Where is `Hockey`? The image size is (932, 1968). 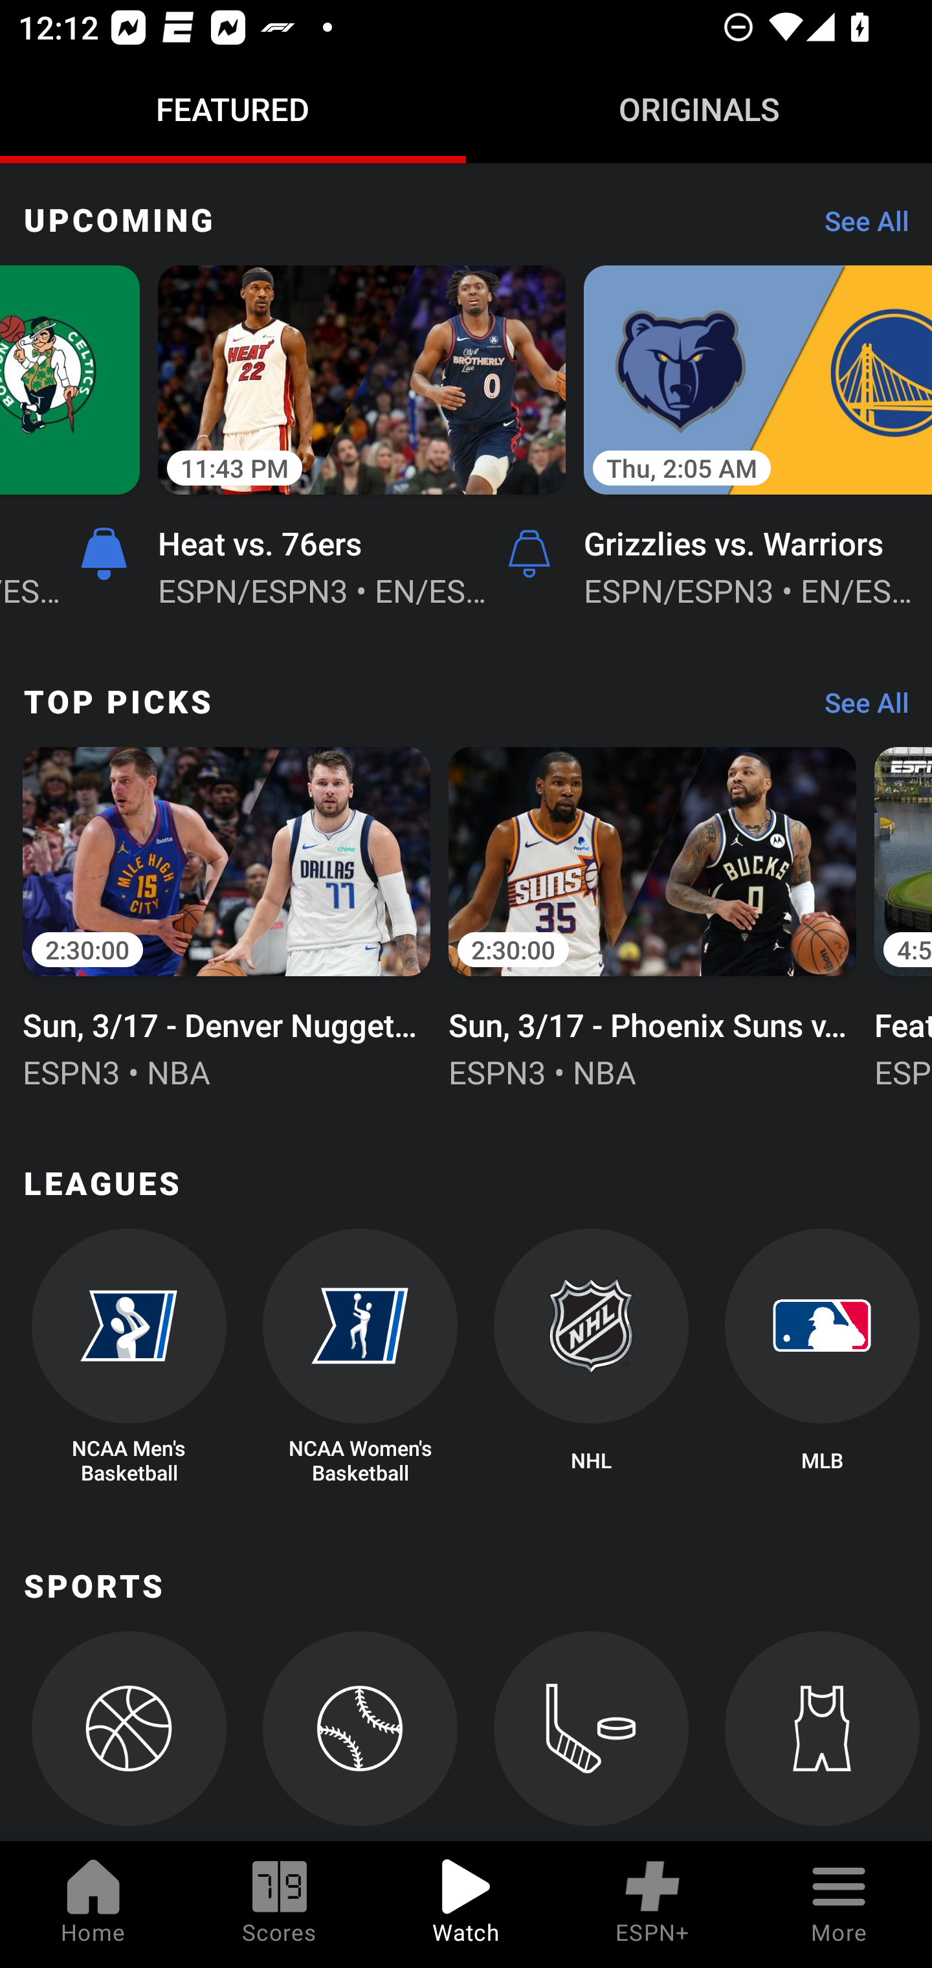
Hockey is located at coordinates (592, 1736).